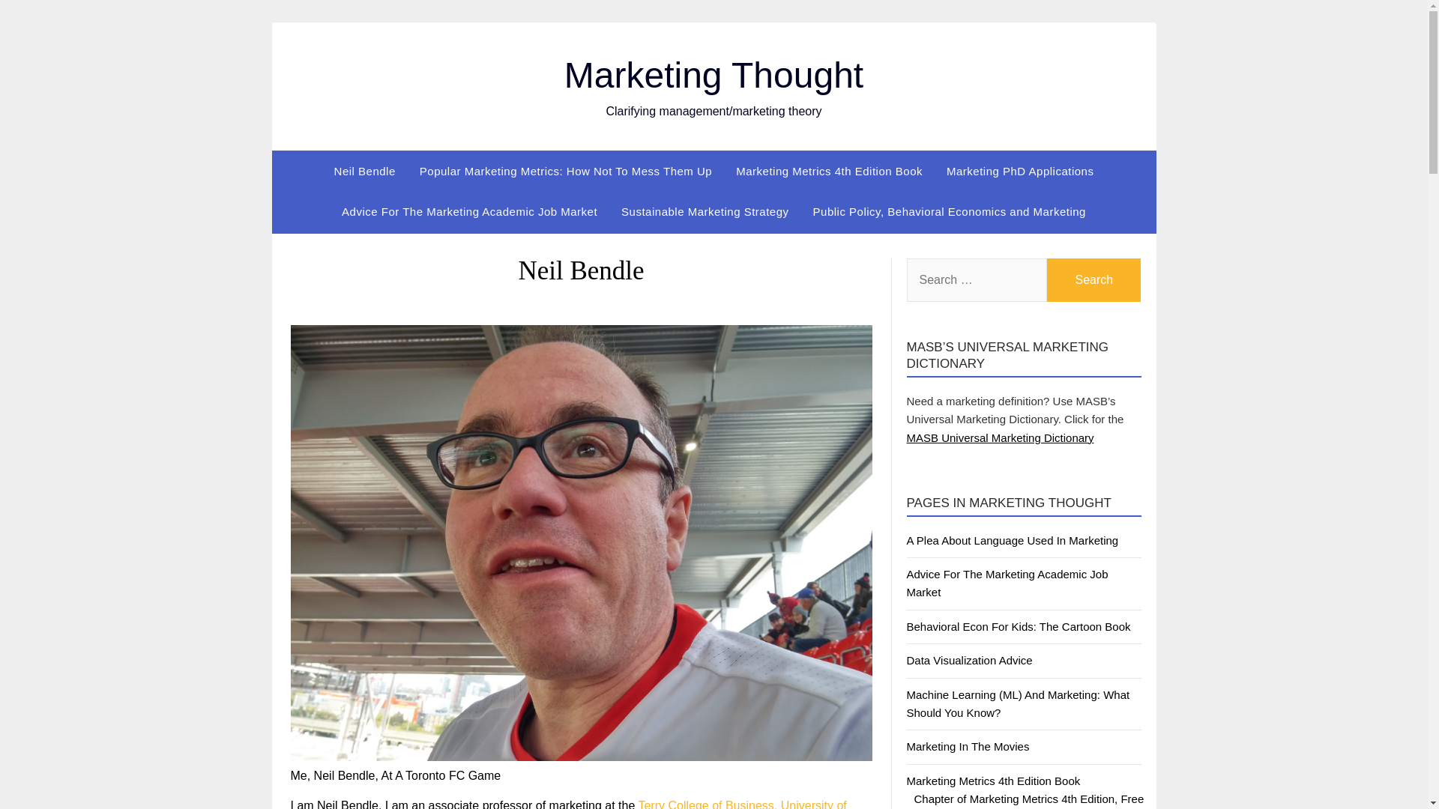 This screenshot has width=1439, height=809. Describe the element at coordinates (469, 211) in the screenshot. I see `Advice For The Marketing Academic Job Market` at that location.